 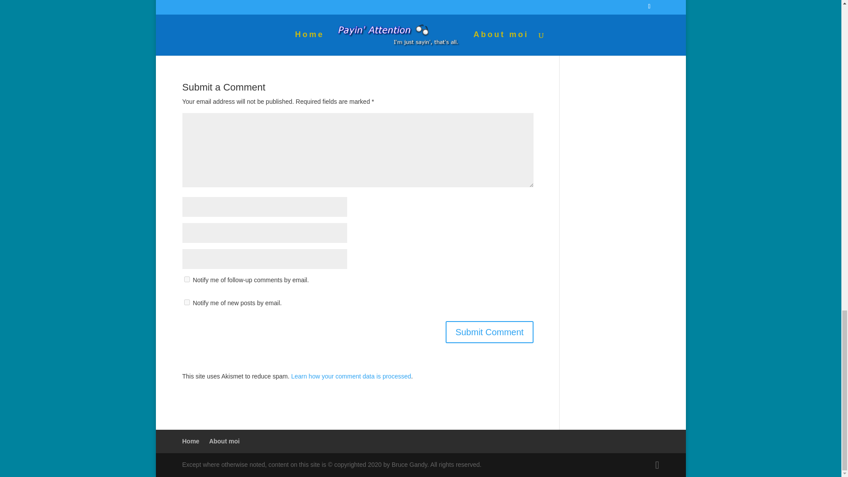 I want to click on subscribe, so click(x=186, y=279).